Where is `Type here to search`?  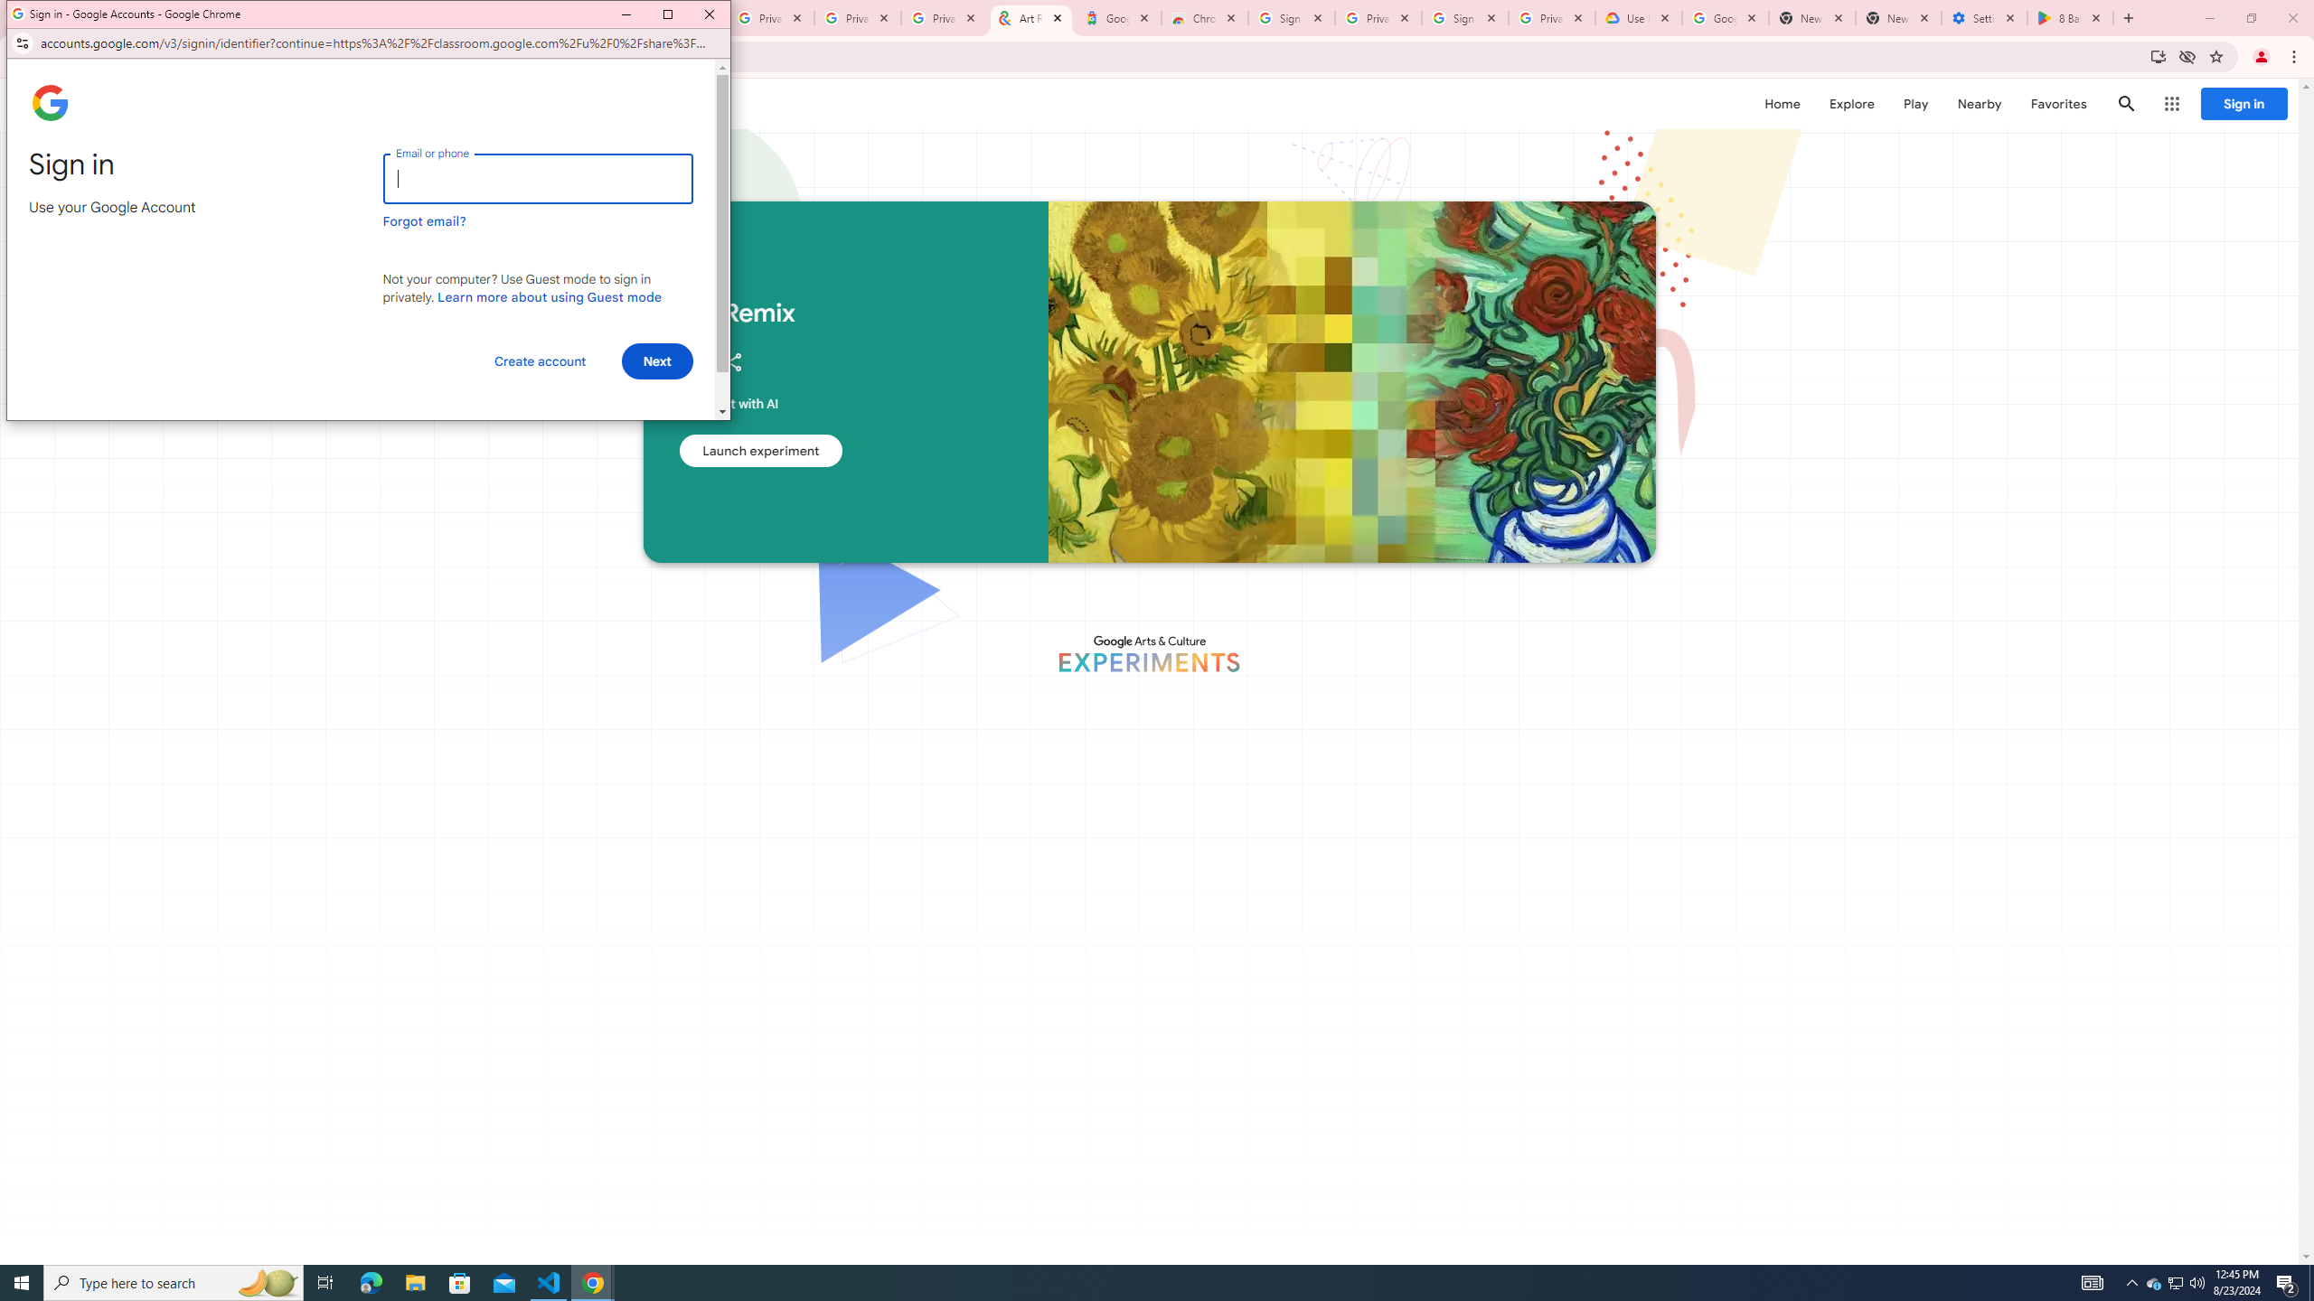
Type here to search is located at coordinates (174, 1283).